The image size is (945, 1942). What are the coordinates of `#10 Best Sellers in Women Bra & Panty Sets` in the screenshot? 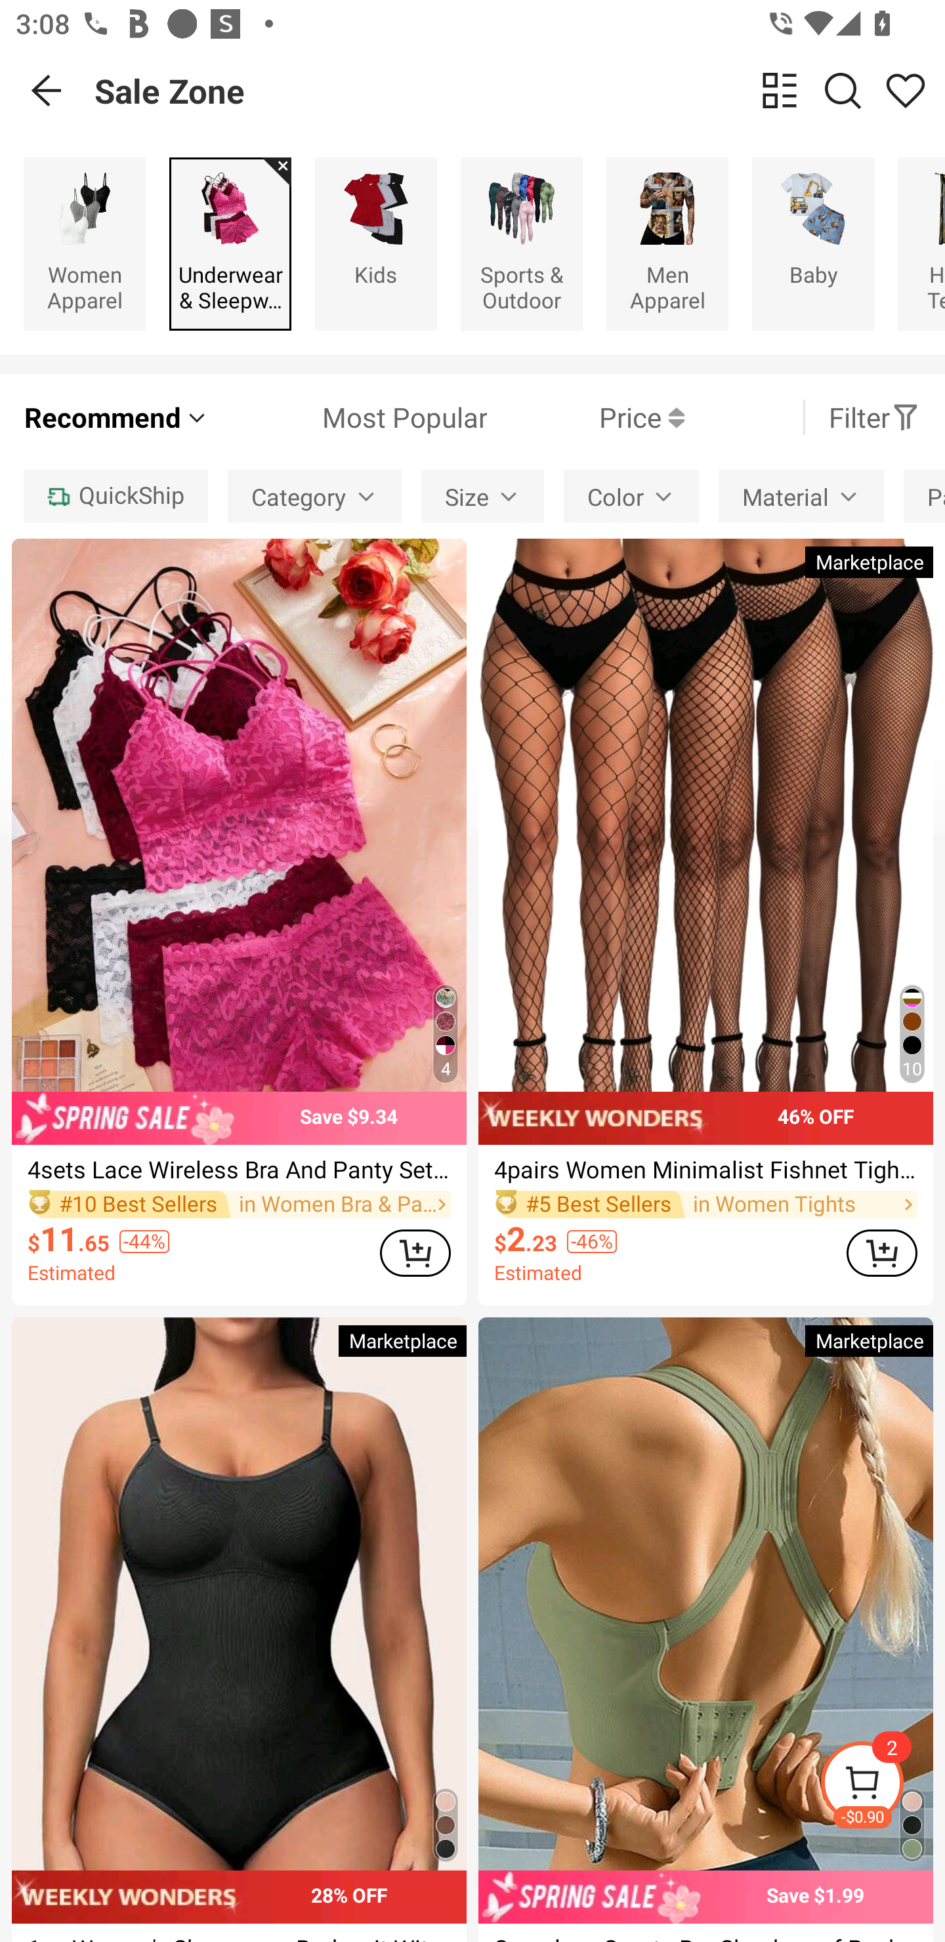 It's located at (239, 1203).